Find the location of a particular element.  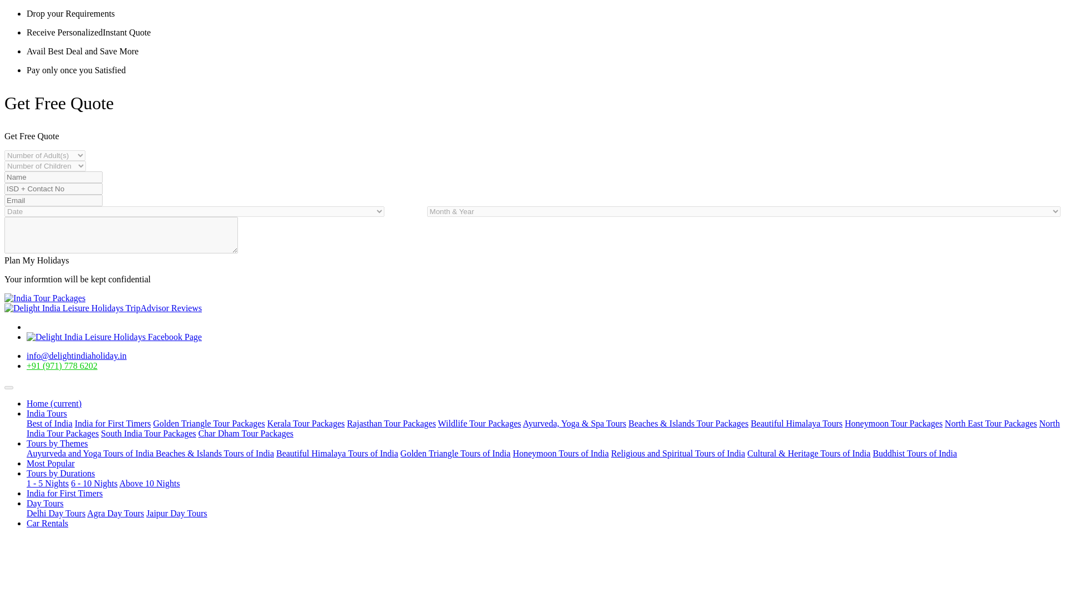

India Tours is located at coordinates (47, 413).